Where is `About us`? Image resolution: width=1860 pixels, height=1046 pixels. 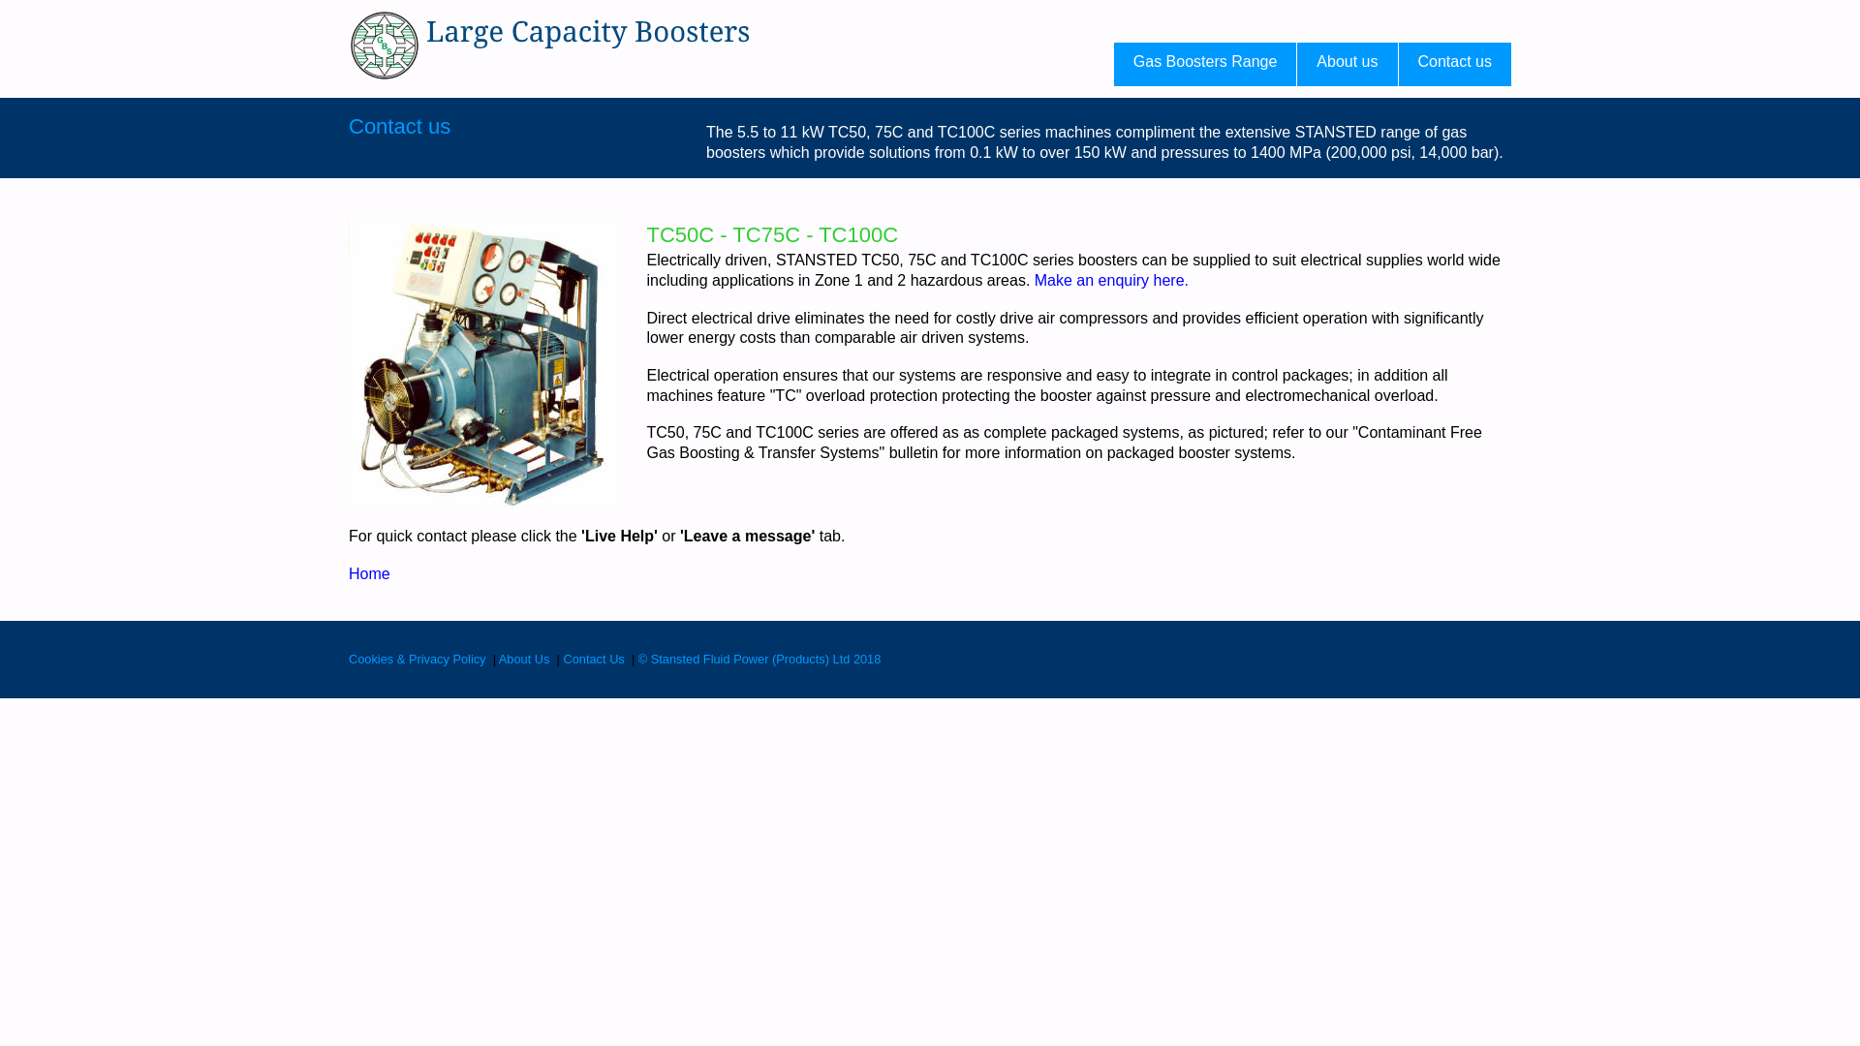
About us is located at coordinates (1347, 64).